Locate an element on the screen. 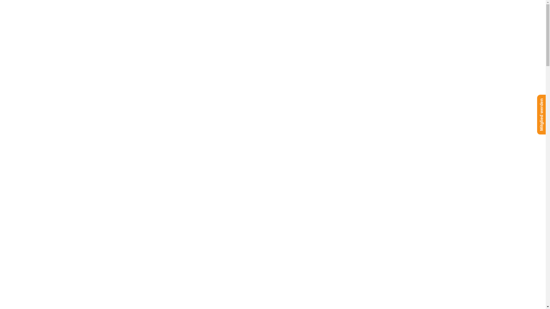  Webshop is located at coordinates (22, 159).